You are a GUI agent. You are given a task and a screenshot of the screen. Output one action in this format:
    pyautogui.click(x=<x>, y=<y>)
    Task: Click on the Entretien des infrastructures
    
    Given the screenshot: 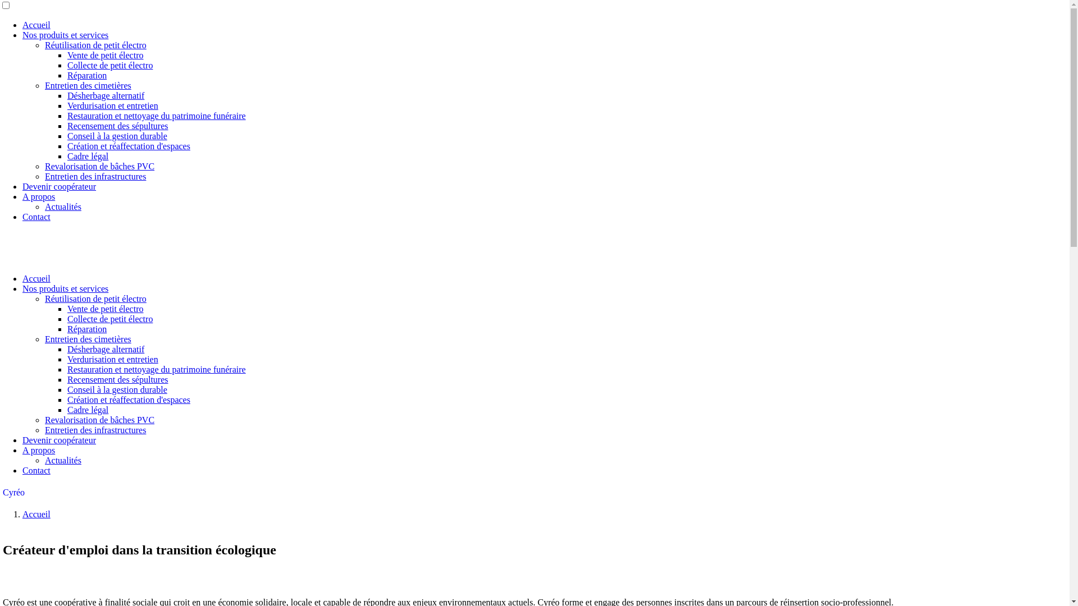 What is the action you would take?
    pyautogui.click(x=95, y=430)
    